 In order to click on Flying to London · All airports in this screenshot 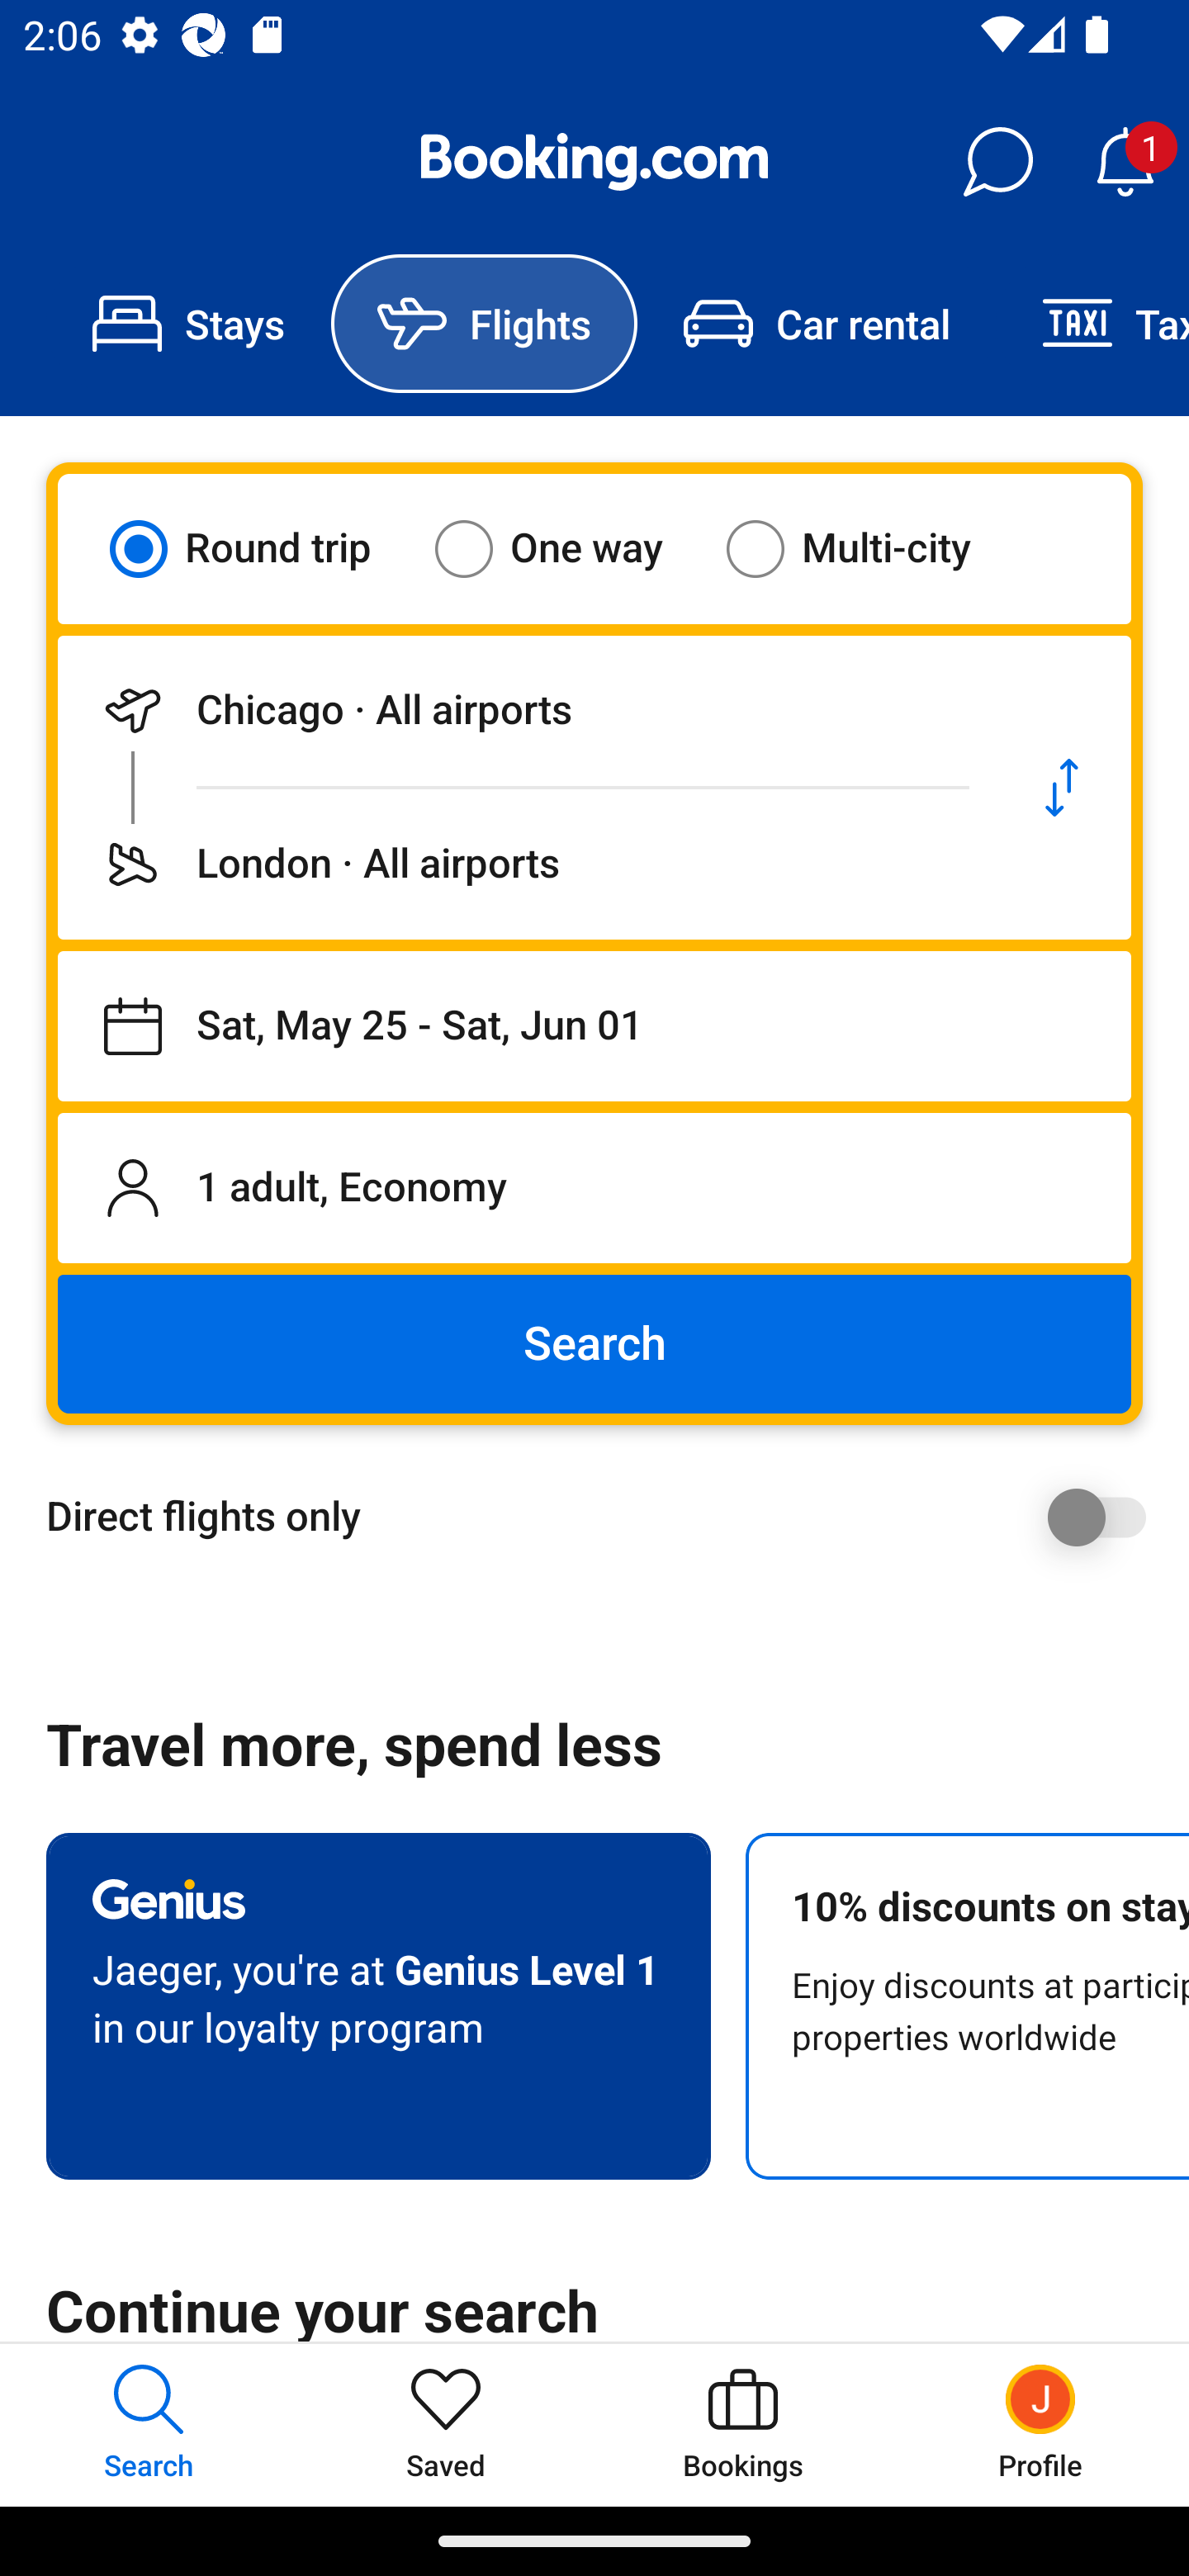, I will do `click(525, 864)`.